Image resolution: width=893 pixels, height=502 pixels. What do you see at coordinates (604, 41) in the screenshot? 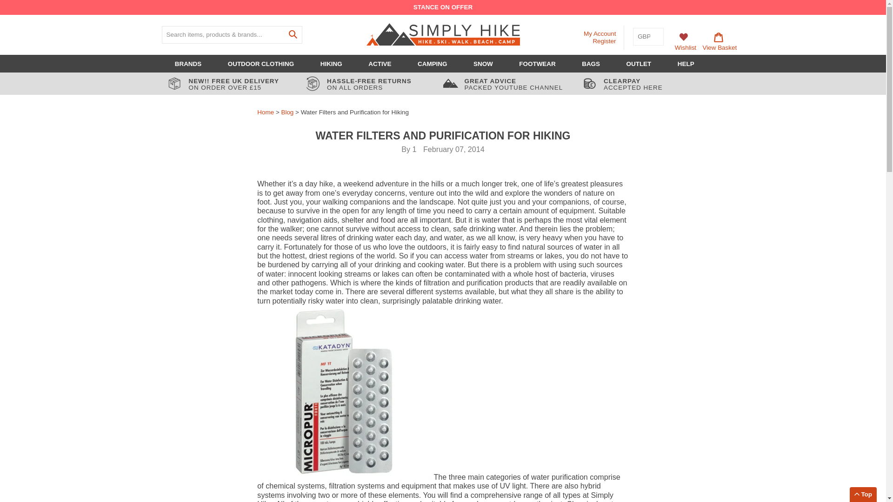
I see `Register` at bounding box center [604, 41].